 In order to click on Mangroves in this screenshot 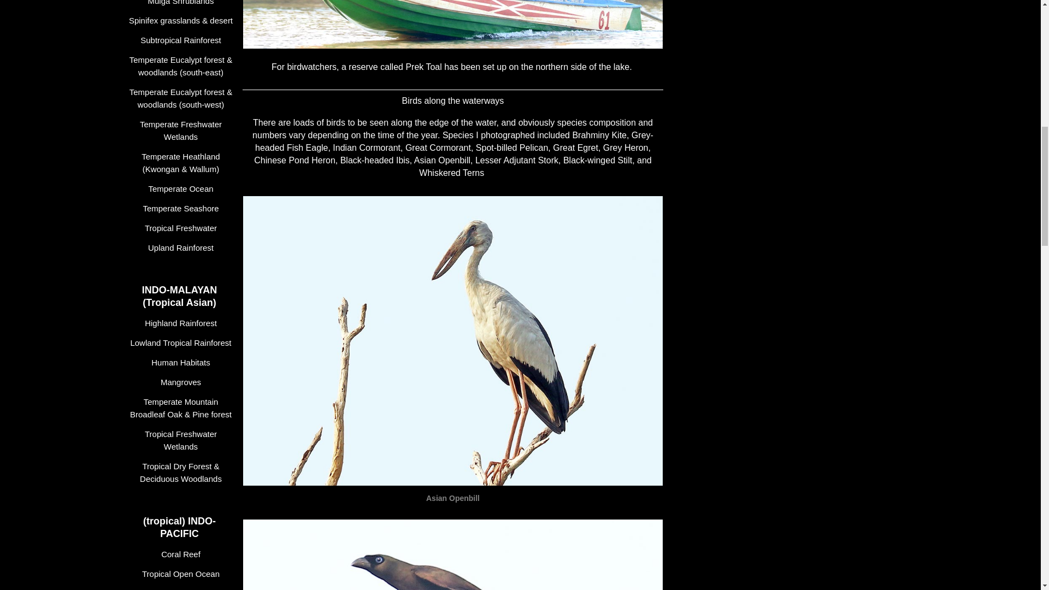, I will do `click(182, 382)`.